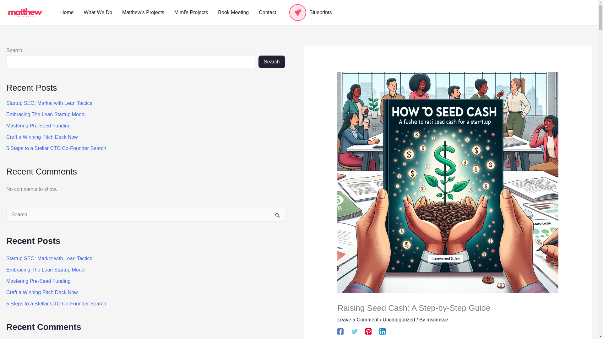 The image size is (603, 339). What do you see at coordinates (272, 62) in the screenshot?
I see `Search` at bounding box center [272, 62].